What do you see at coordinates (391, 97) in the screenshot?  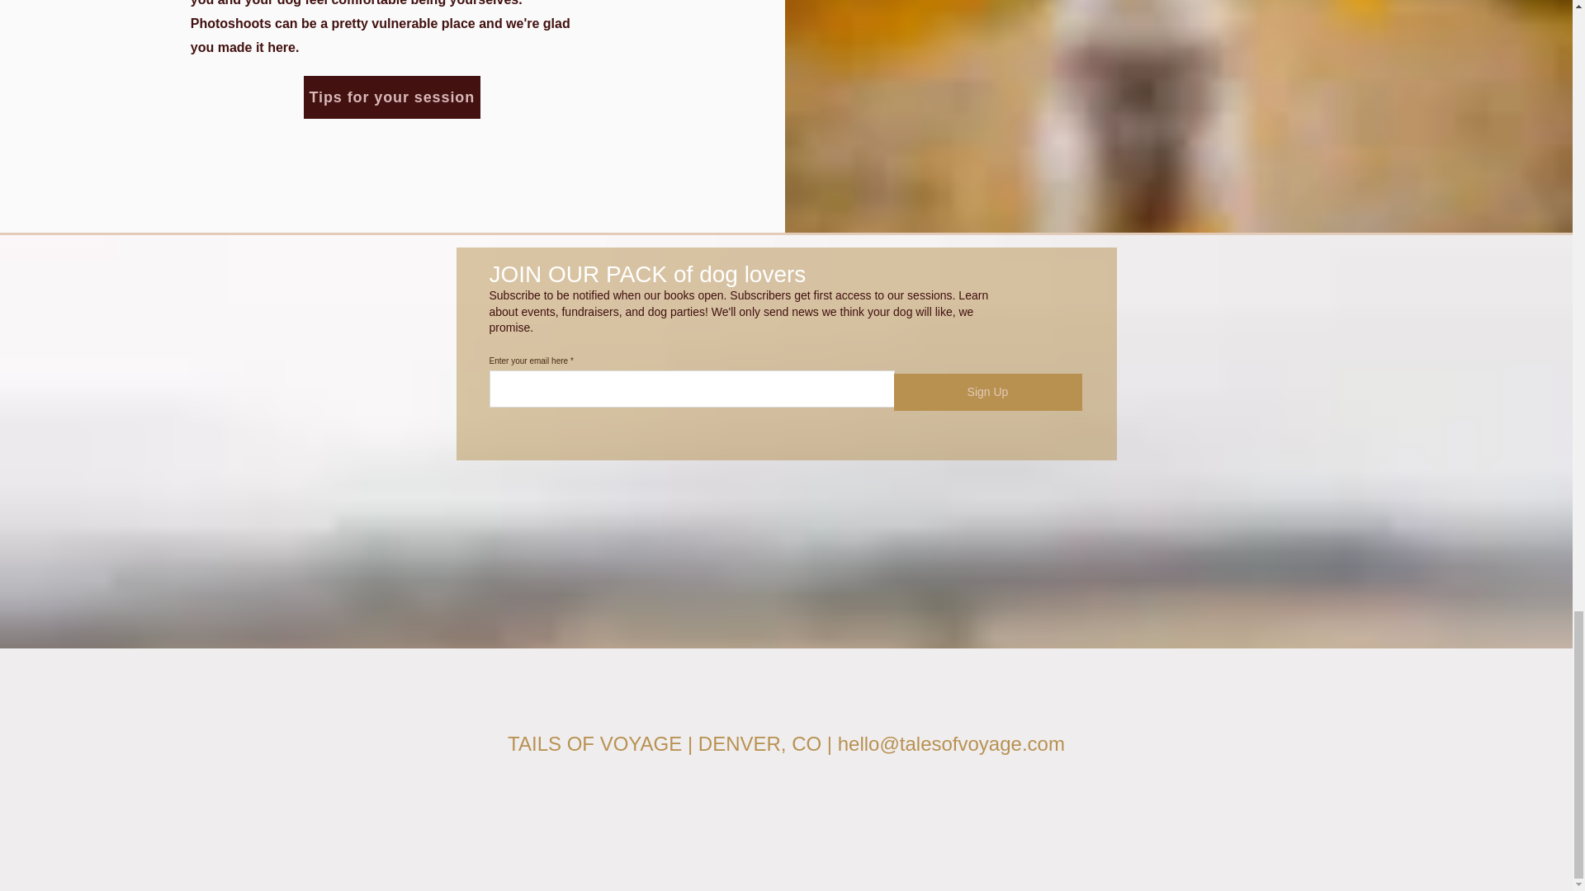 I see `Tips for your session` at bounding box center [391, 97].